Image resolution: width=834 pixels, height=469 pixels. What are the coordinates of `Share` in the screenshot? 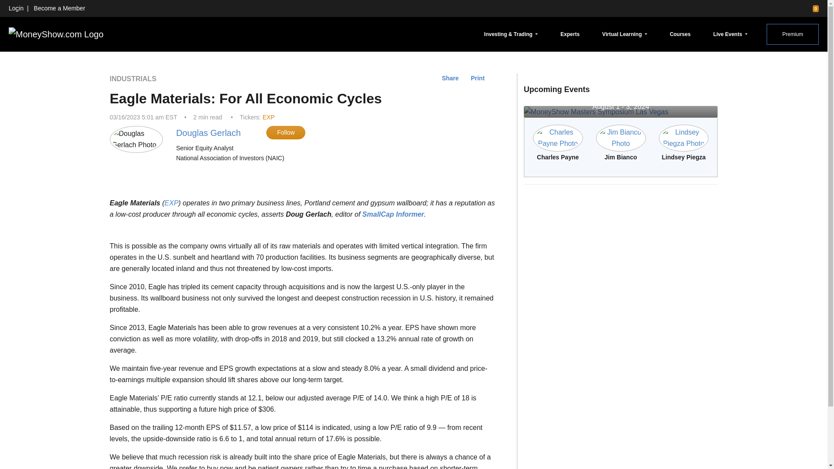 It's located at (450, 78).